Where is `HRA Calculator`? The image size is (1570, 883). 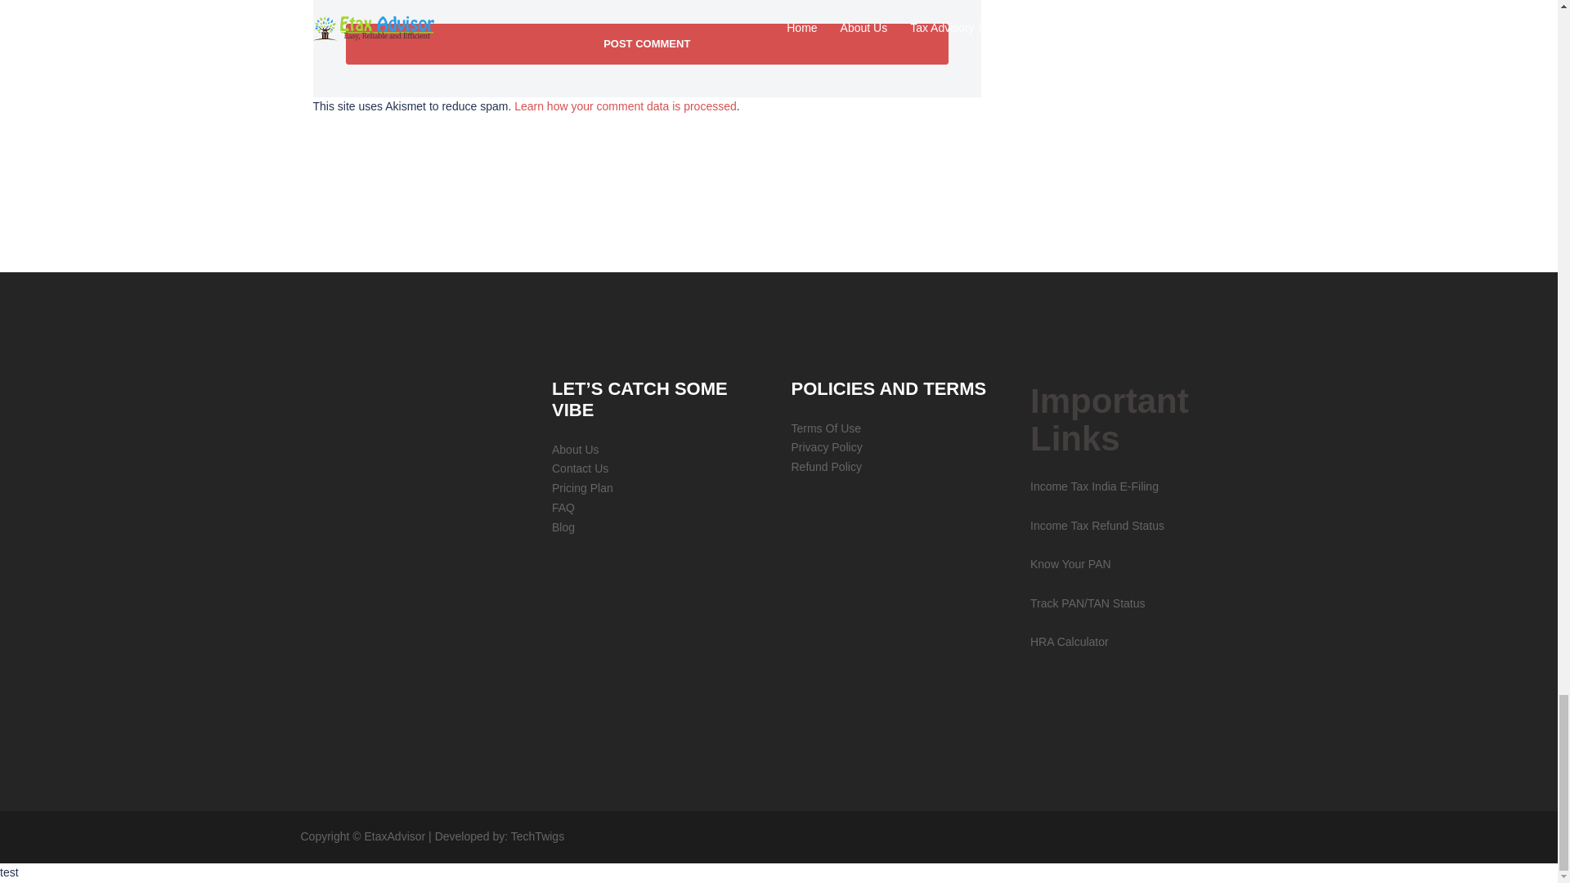 HRA Calculator is located at coordinates (1069, 641).